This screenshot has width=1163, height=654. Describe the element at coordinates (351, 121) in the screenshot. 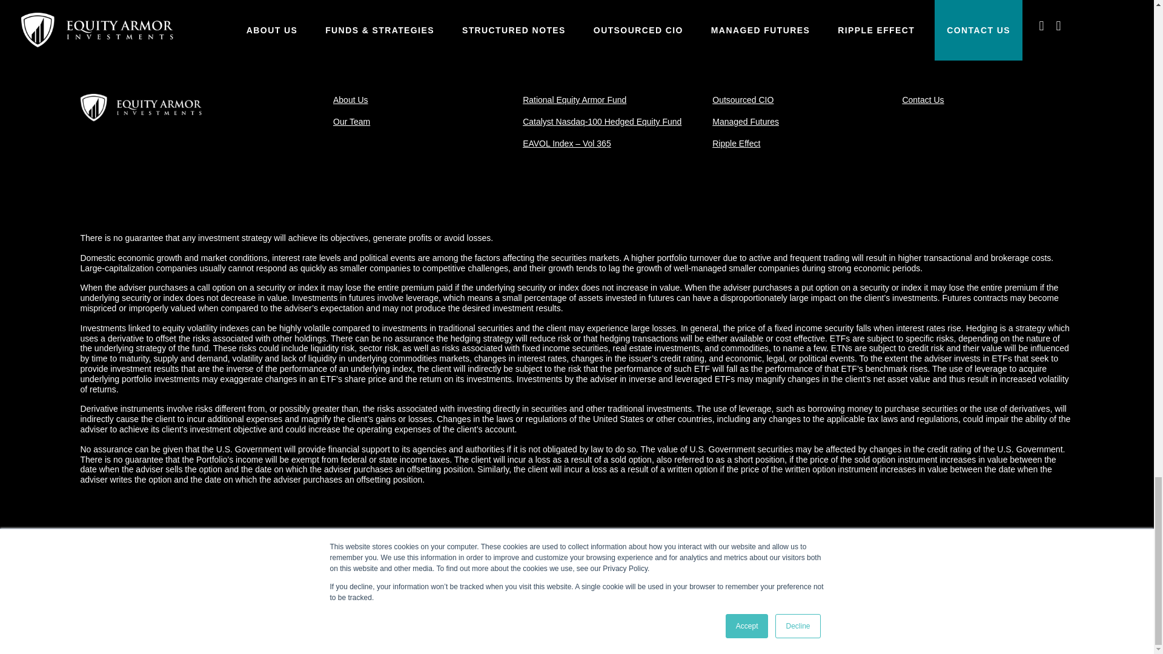

I see `Our Team` at that location.